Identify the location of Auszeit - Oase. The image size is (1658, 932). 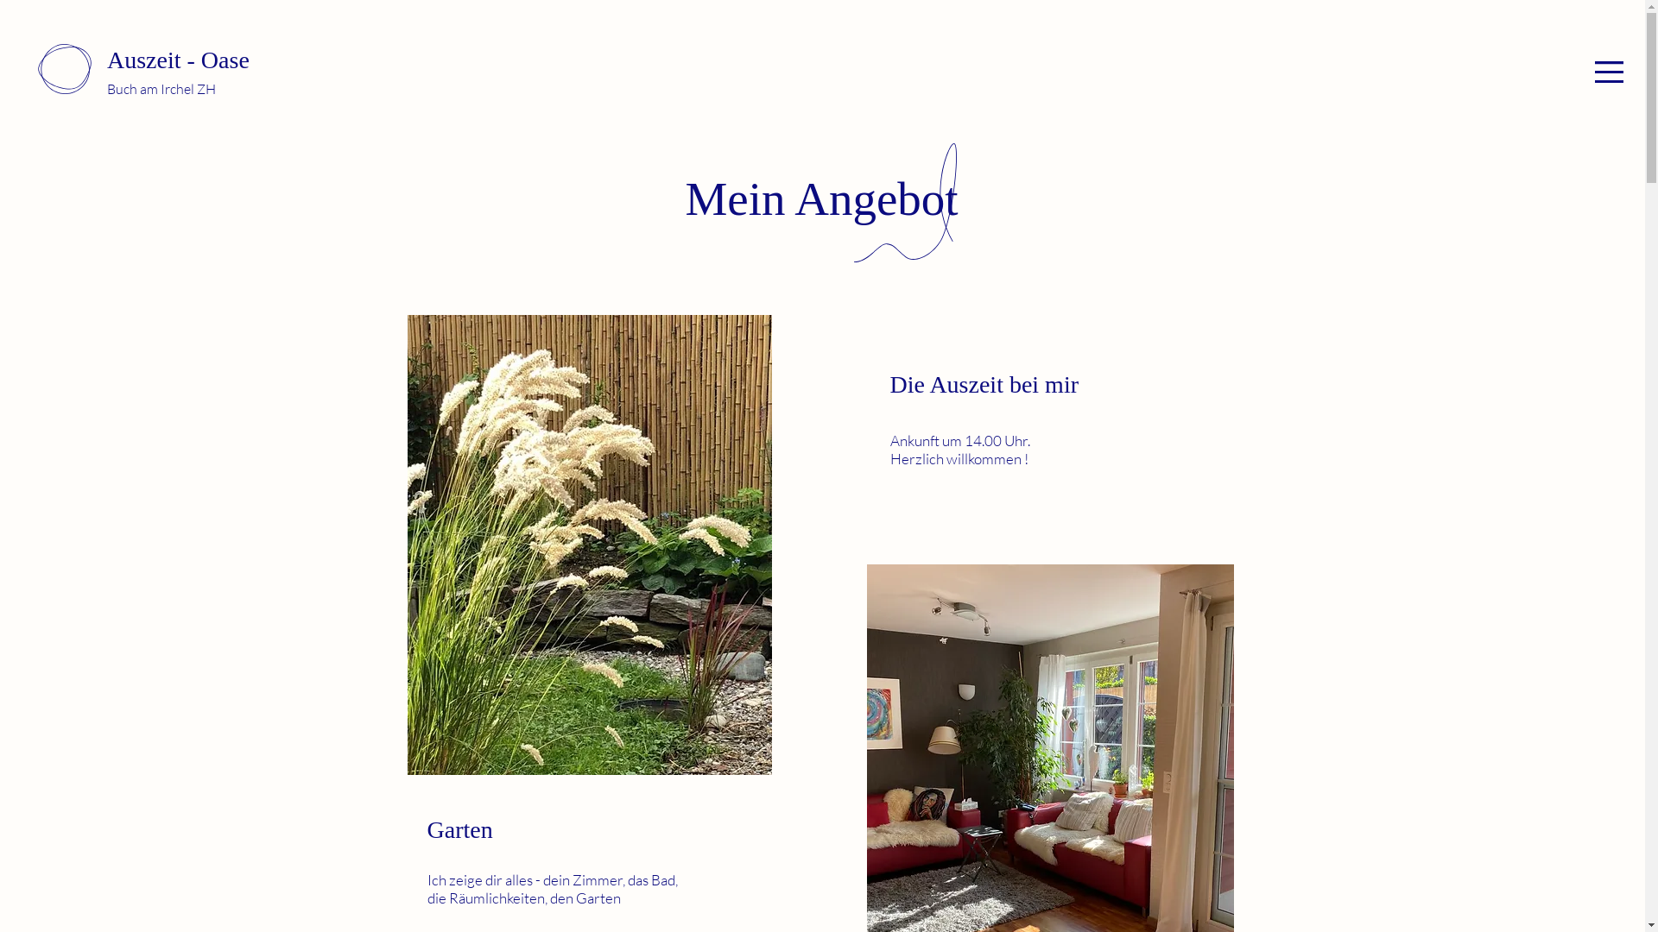
(178, 60).